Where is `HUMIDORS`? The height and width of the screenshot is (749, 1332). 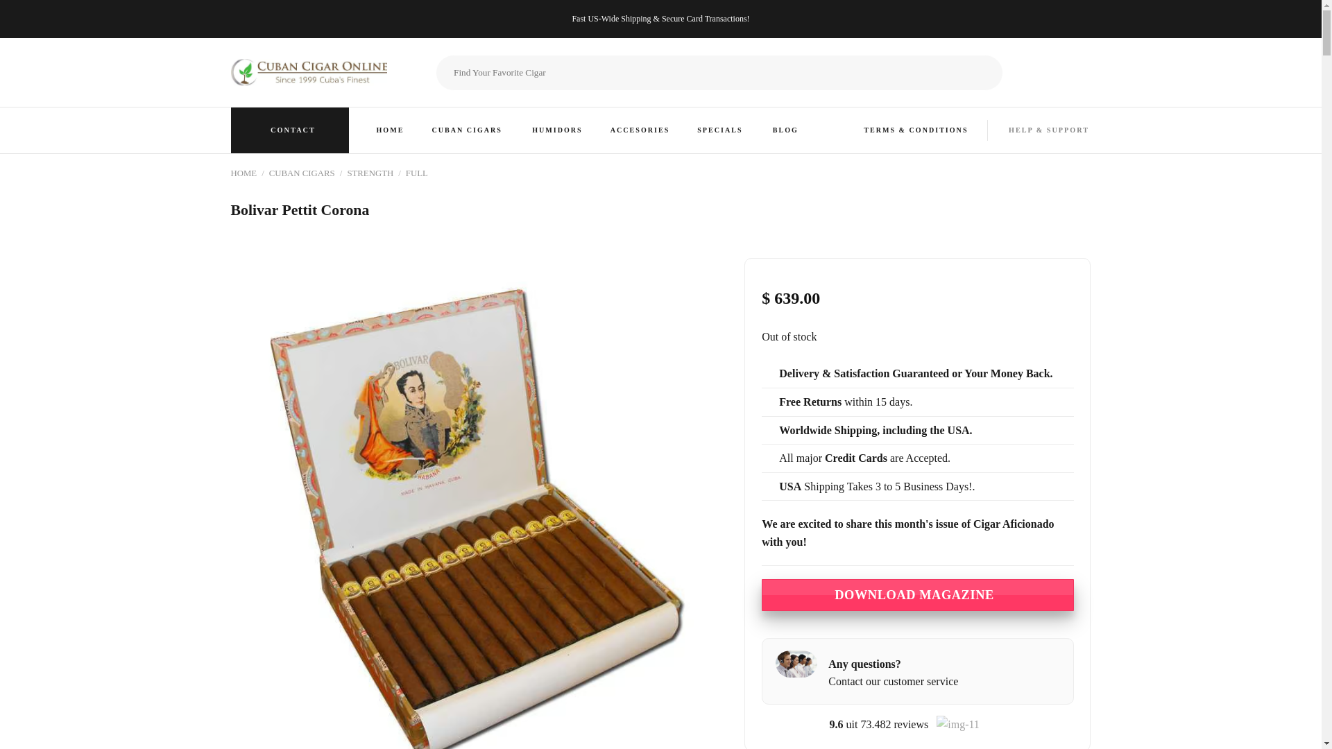 HUMIDORS is located at coordinates (557, 130).